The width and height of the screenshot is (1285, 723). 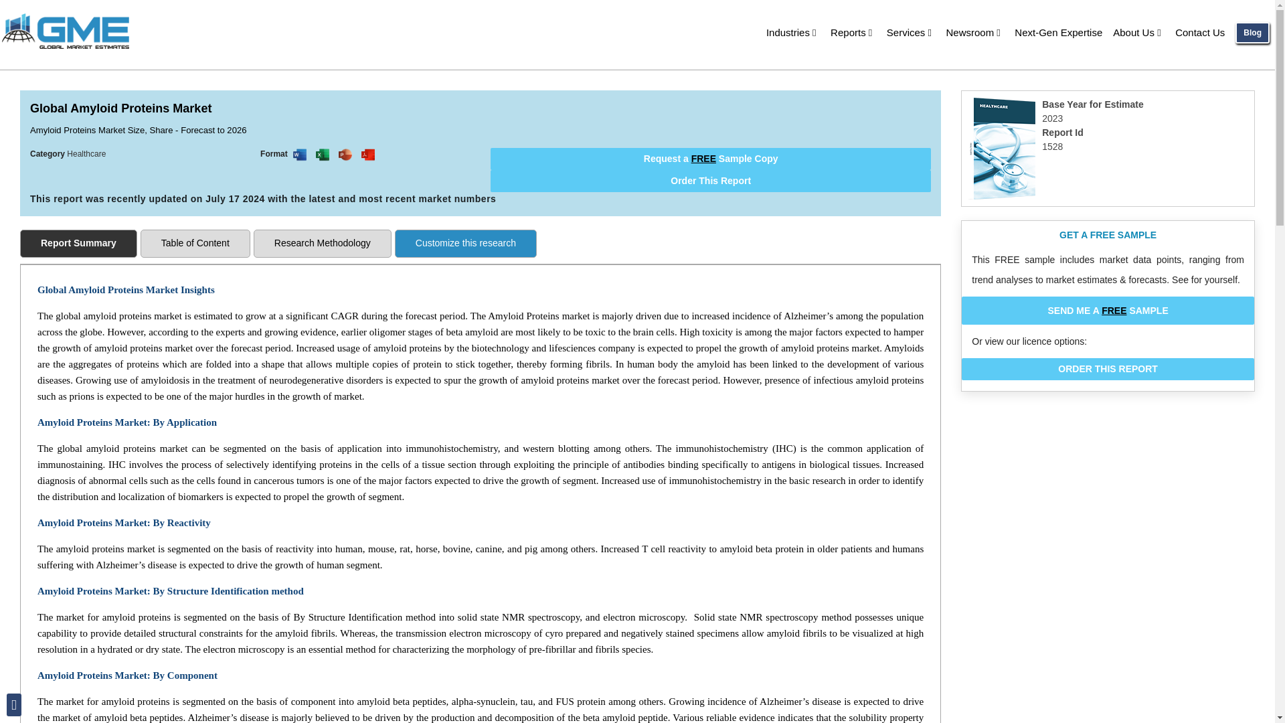 I want to click on This report is available in PDF format, so click(x=368, y=154).